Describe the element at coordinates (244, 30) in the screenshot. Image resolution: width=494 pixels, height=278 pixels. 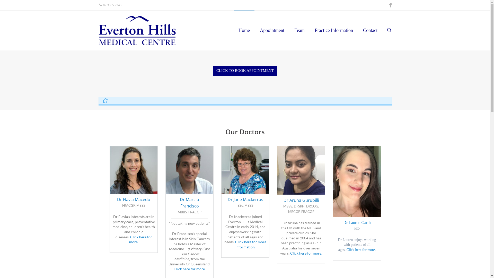
I see `Home` at that location.